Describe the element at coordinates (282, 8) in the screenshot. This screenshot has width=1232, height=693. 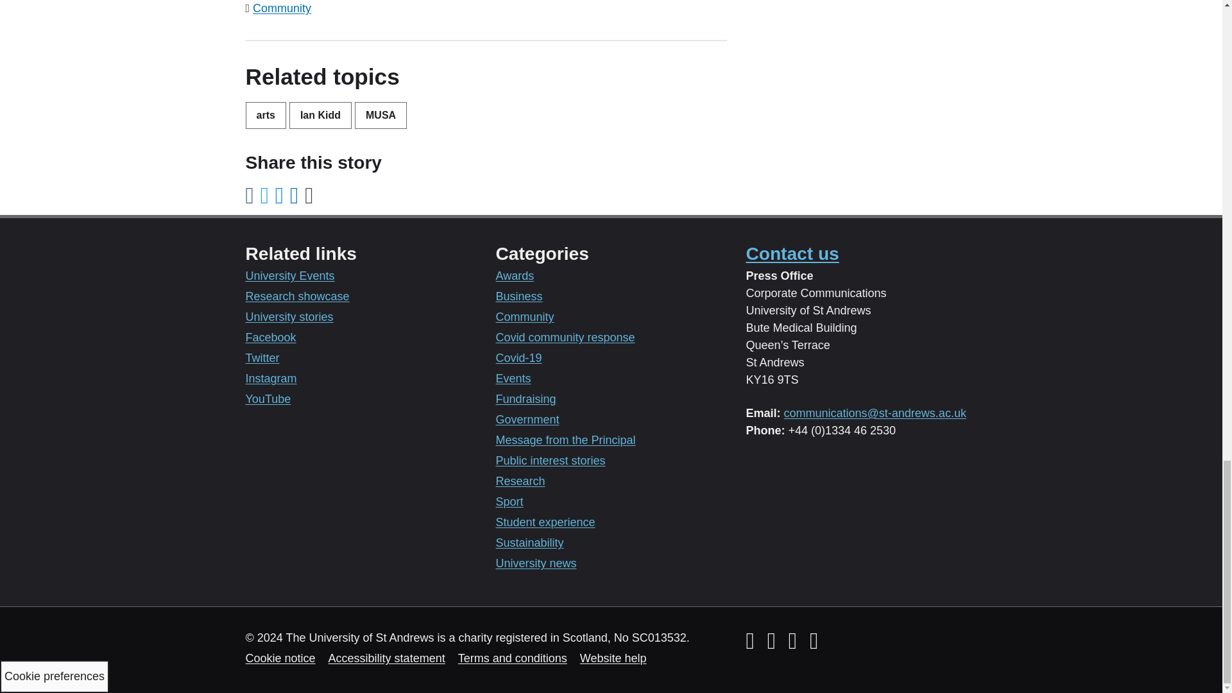
I see `Community` at that location.